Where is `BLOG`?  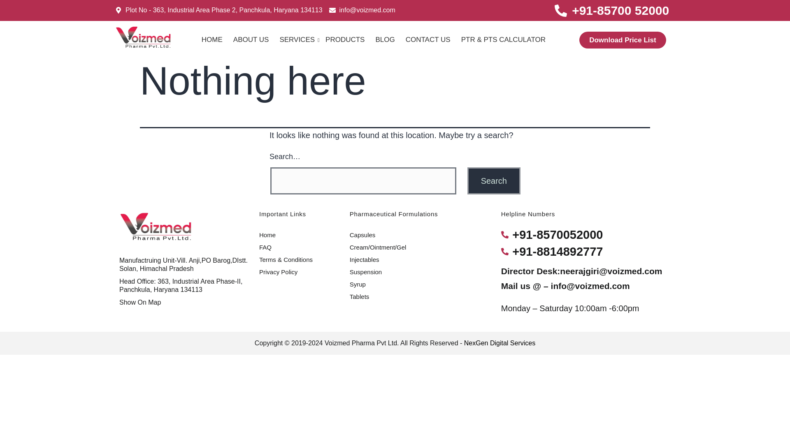 BLOG is located at coordinates (385, 39).